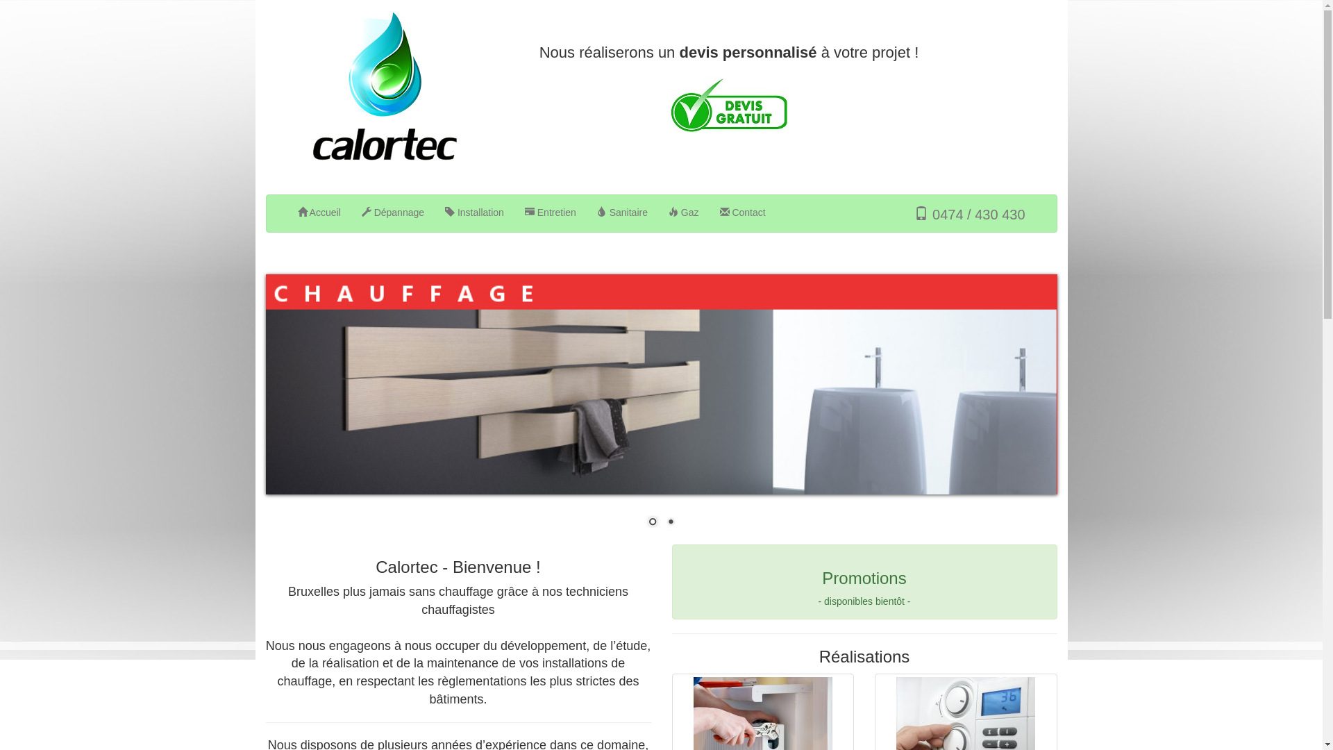 This screenshot has width=1333, height=750. I want to click on Installation, so click(475, 212).